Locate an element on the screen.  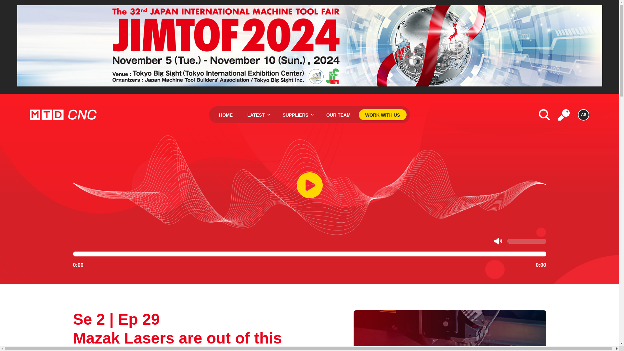
Analytics is located at coordinates (564, 115).